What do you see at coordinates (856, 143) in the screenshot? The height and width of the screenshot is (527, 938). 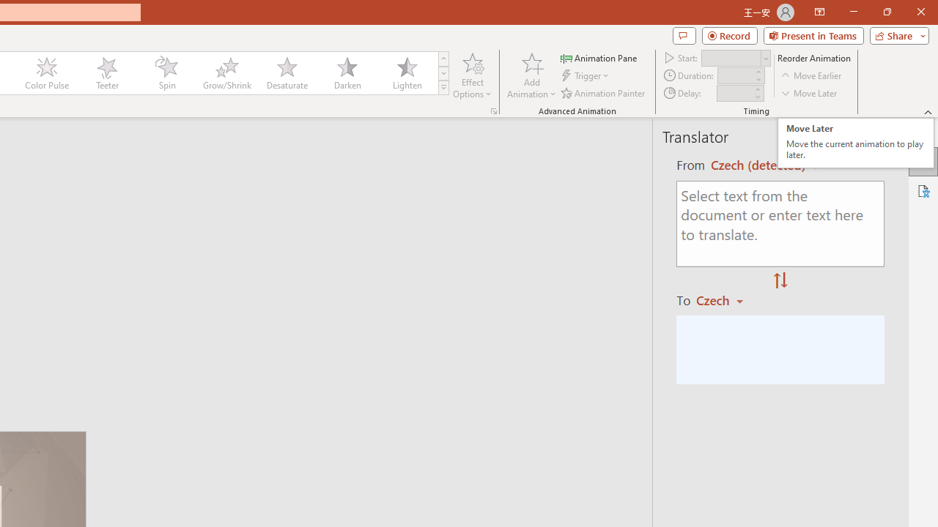 I see `Animation Pane` at bounding box center [856, 143].